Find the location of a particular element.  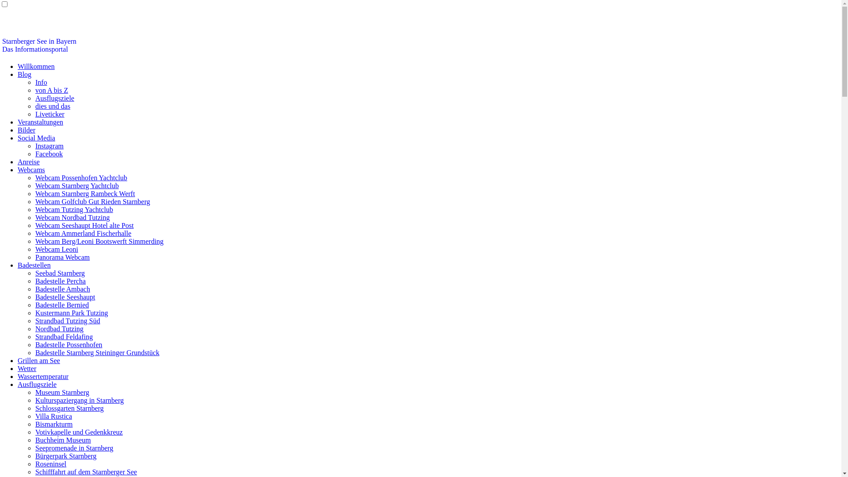

Webcam Golfclub Gut Rieden Starnberg is located at coordinates (93, 201).